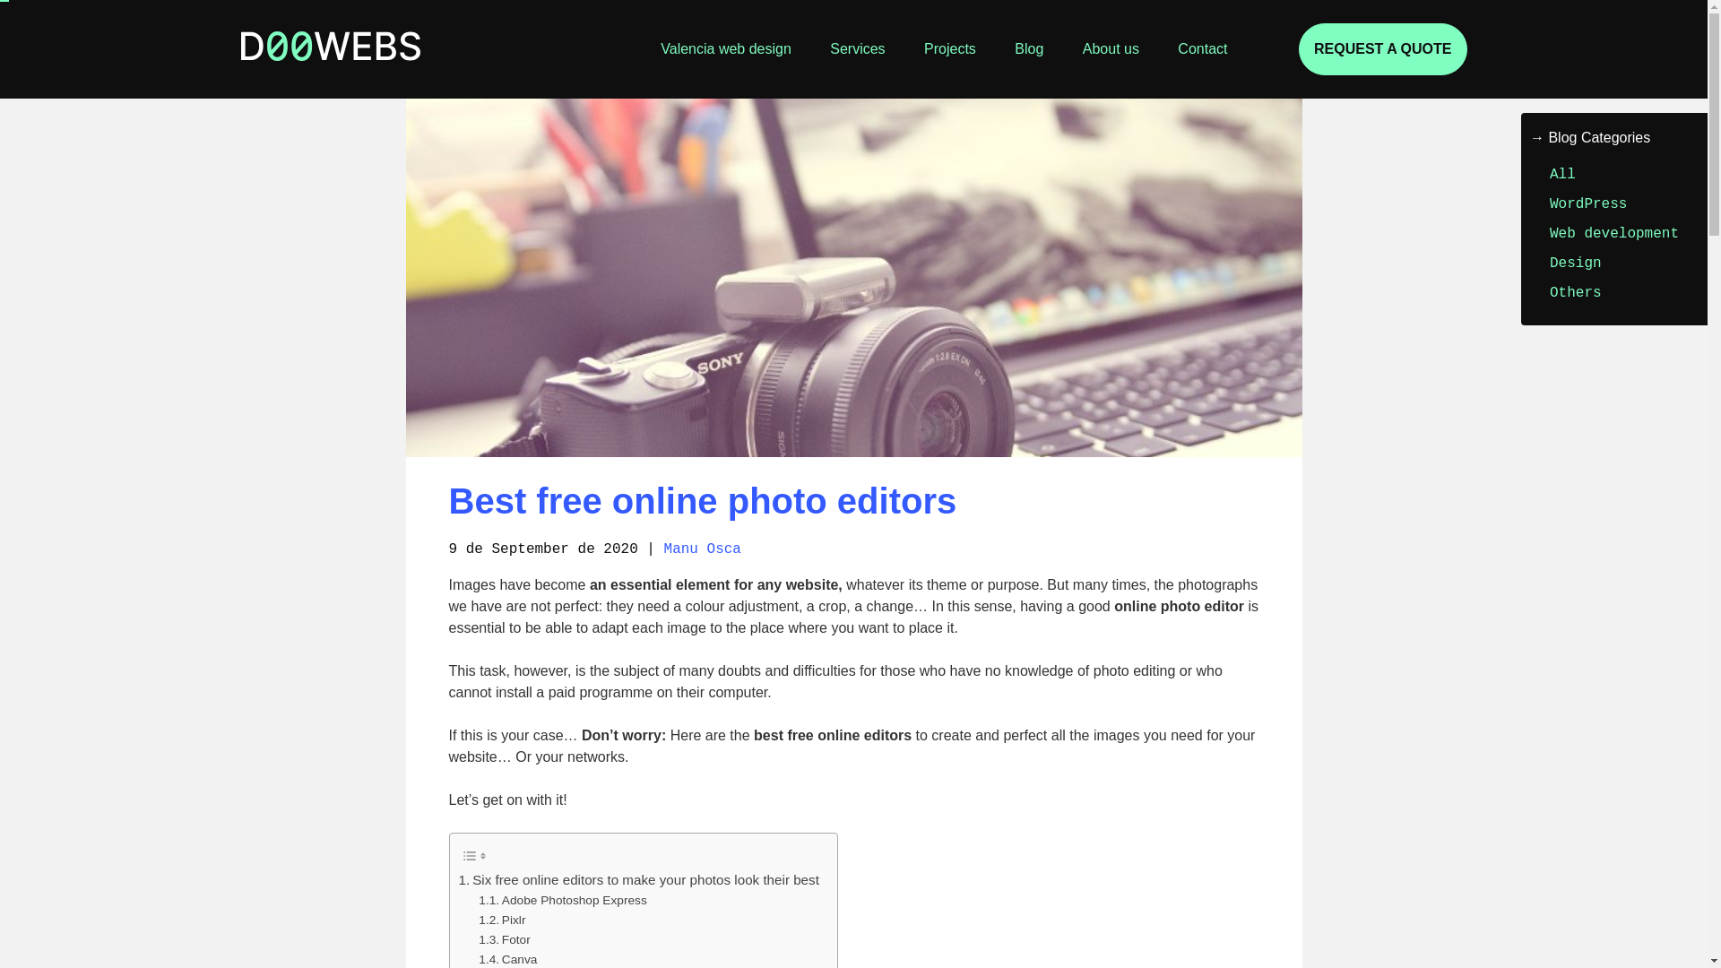 This screenshot has width=1721, height=968. I want to click on All, so click(1563, 174).